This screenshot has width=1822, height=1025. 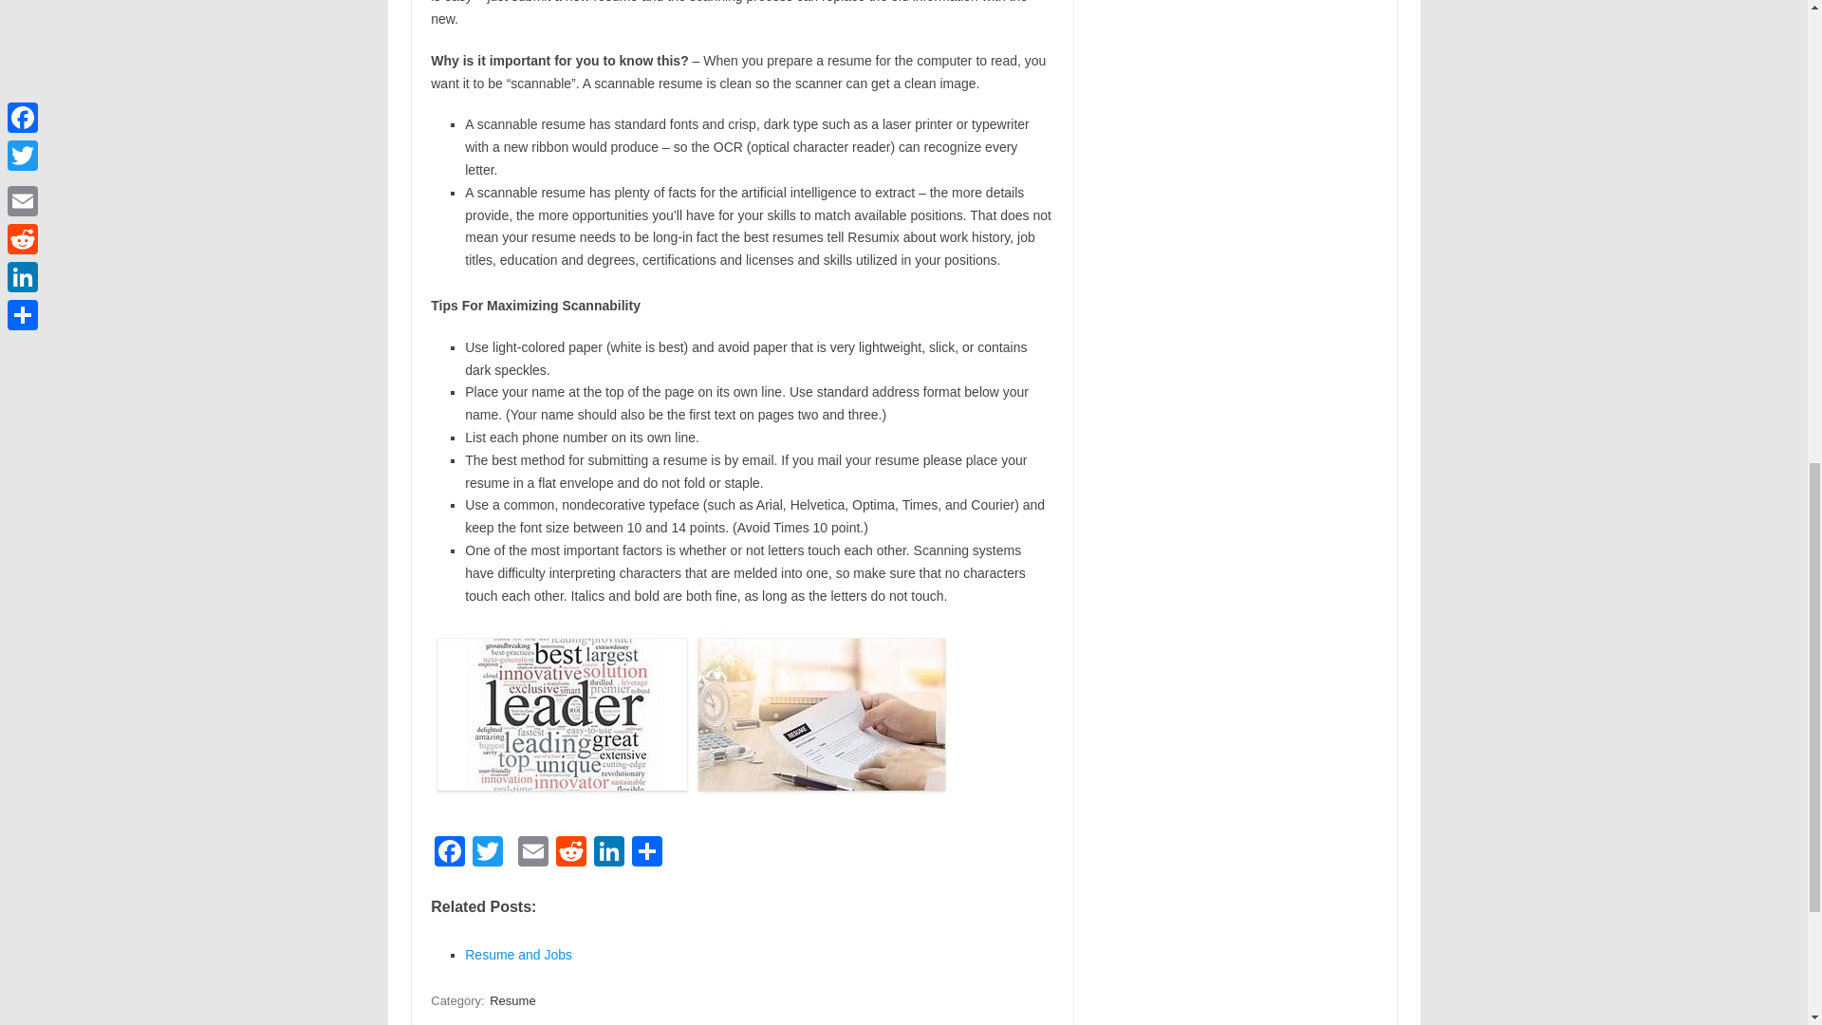 I want to click on Facebook, so click(x=449, y=854).